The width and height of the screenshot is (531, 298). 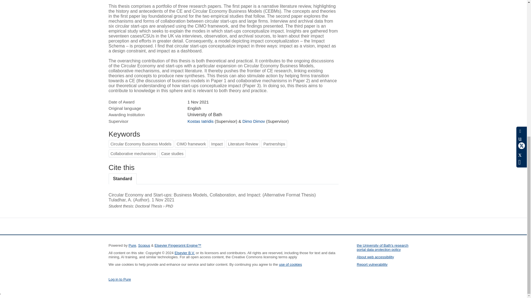 I want to click on About web accessibility, so click(x=375, y=257).